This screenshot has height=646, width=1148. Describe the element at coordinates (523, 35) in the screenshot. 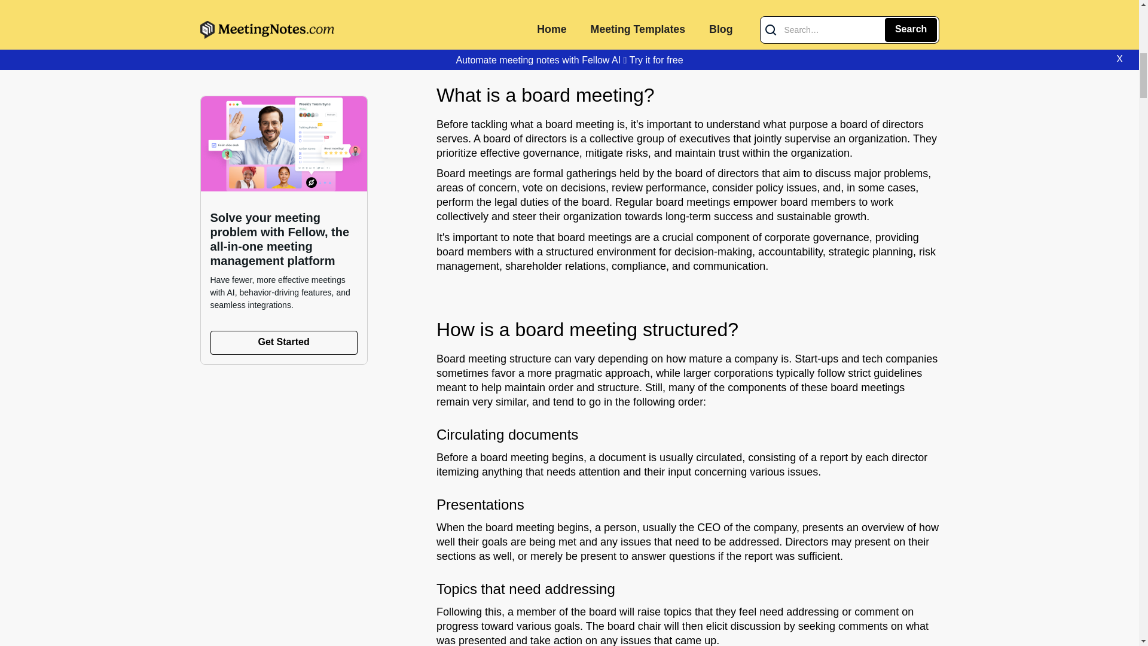

I see `FAQs about board meetings` at that location.